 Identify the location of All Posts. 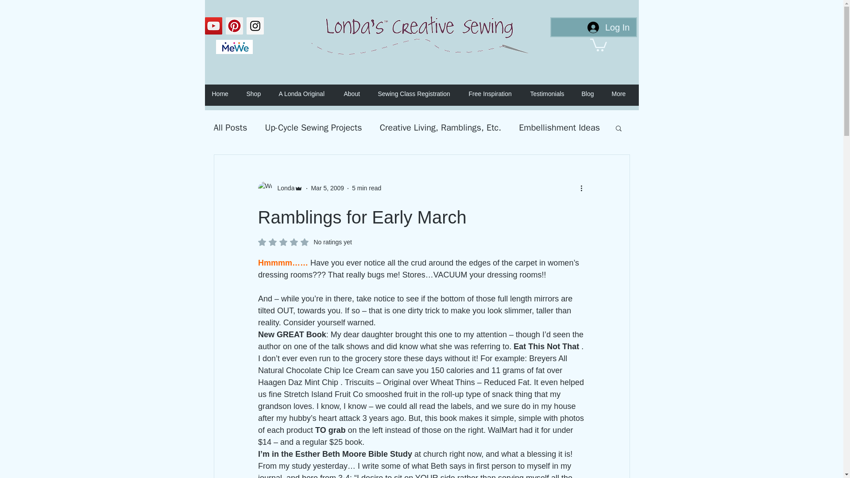
(230, 127).